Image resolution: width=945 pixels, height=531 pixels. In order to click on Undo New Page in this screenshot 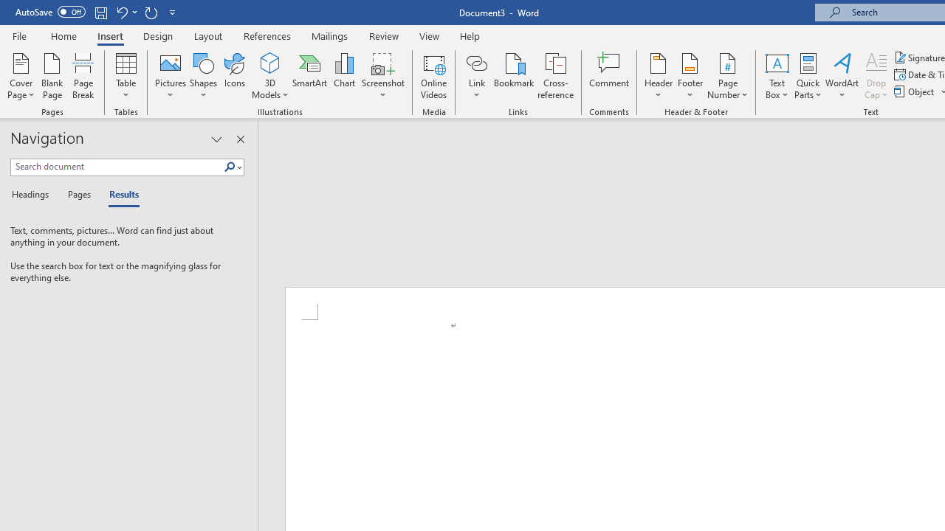, I will do `click(121, 12)`.